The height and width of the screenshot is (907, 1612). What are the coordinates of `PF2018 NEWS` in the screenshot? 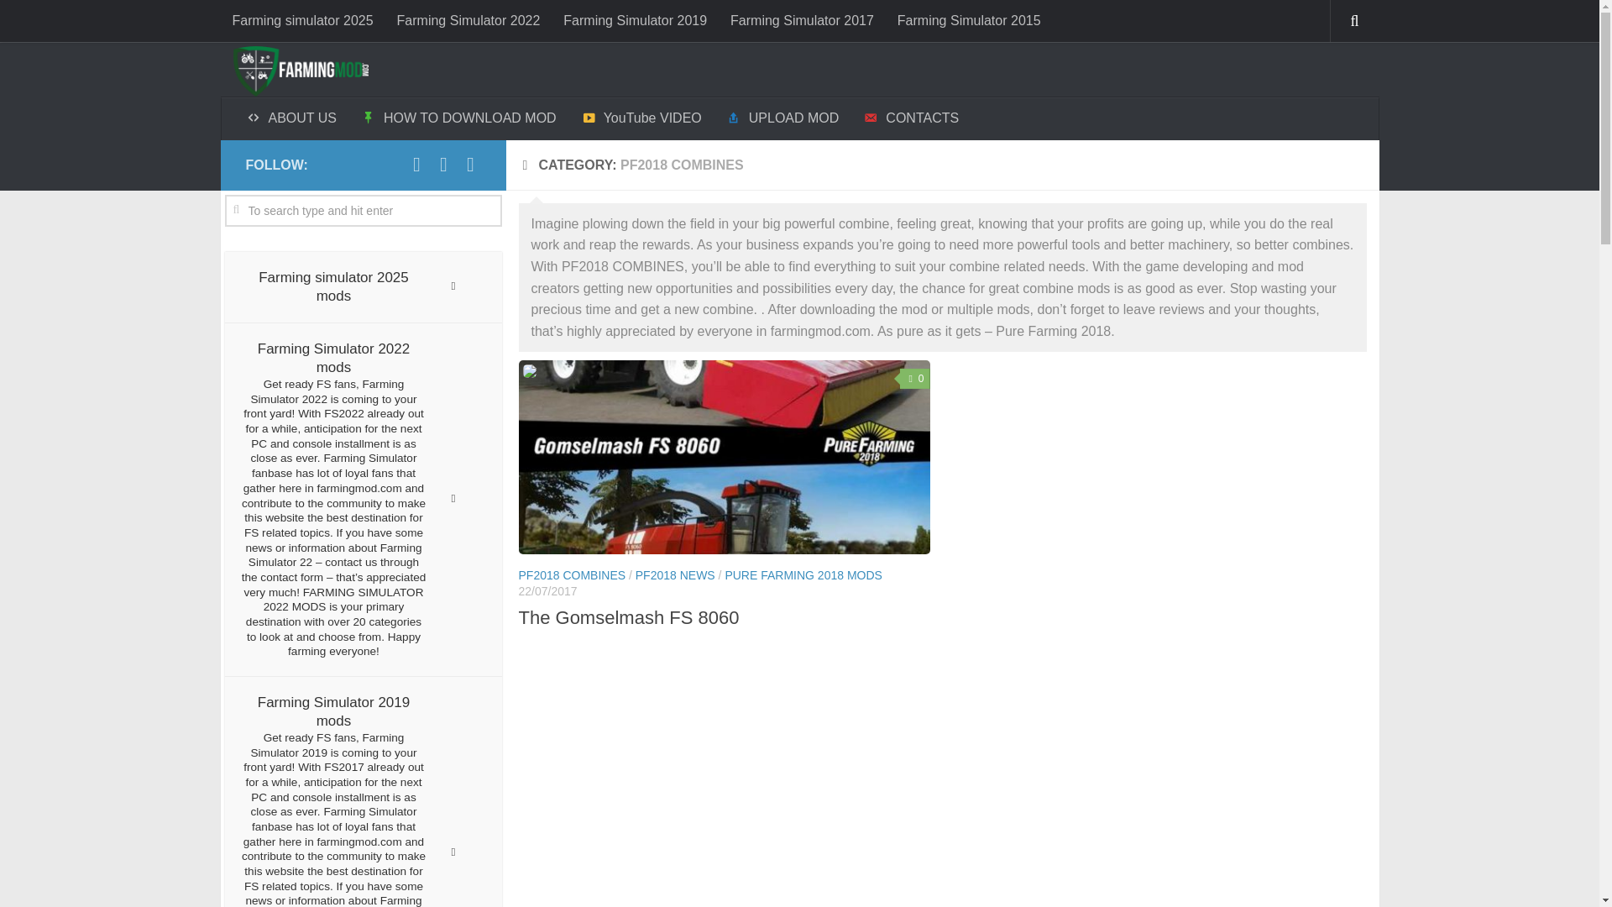 It's located at (675, 575).